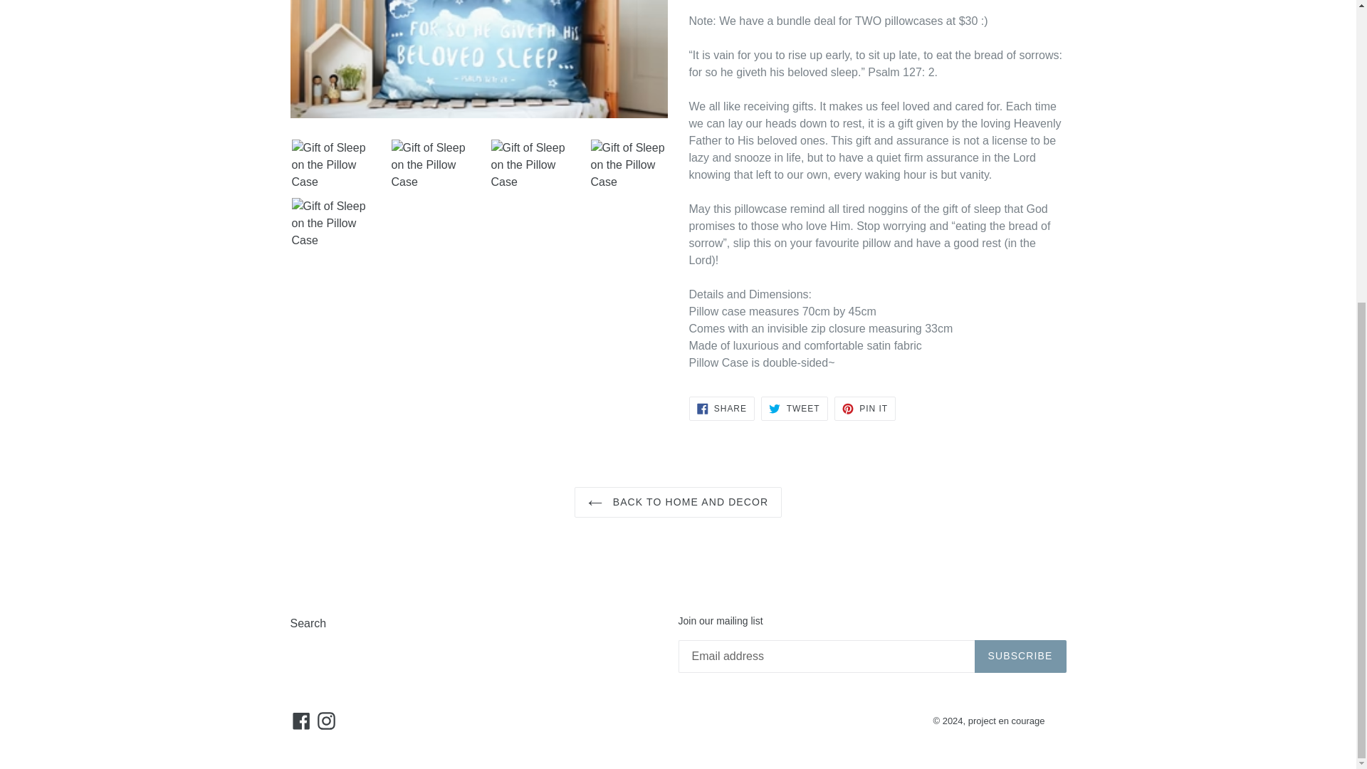 Image resolution: width=1367 pixels, height=769 pixels. Describe the element at coordinates (864, 409) in the screenshot. I see `Pin on Pinterest` at that location.